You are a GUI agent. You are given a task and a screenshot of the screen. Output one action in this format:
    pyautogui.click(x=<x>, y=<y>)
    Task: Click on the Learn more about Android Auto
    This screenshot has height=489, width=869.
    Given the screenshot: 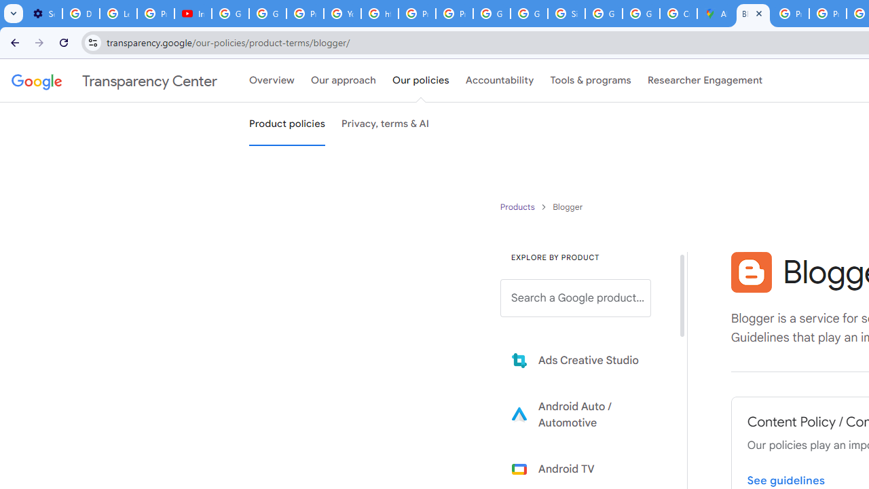 What is the action you would take?
    pyautogui.click(x=585, y=414)
    